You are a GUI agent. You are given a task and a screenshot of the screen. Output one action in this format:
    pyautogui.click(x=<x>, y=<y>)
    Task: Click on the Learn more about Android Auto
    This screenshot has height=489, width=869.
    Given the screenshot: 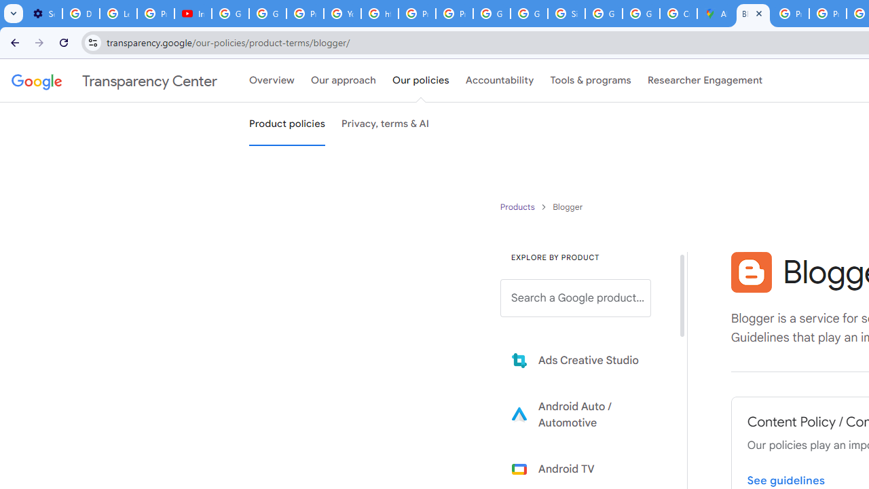 What is the action you would take?
    pyautogui.click(x=585, y=414)
    